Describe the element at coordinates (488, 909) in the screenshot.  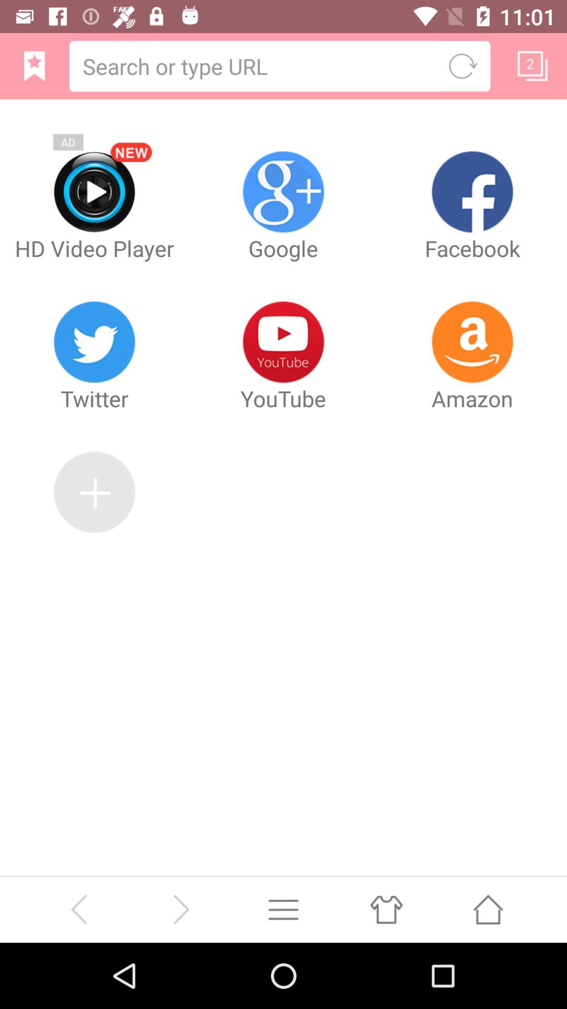
I see `go home` at that location.